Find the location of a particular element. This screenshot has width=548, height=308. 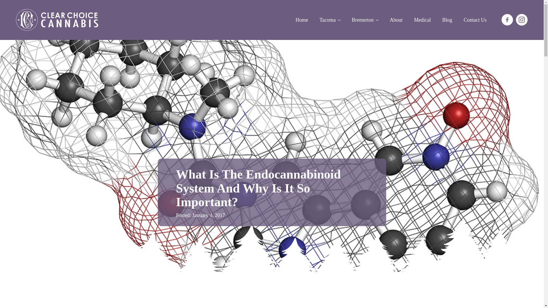

Blog is located at coordinates (447, 20).